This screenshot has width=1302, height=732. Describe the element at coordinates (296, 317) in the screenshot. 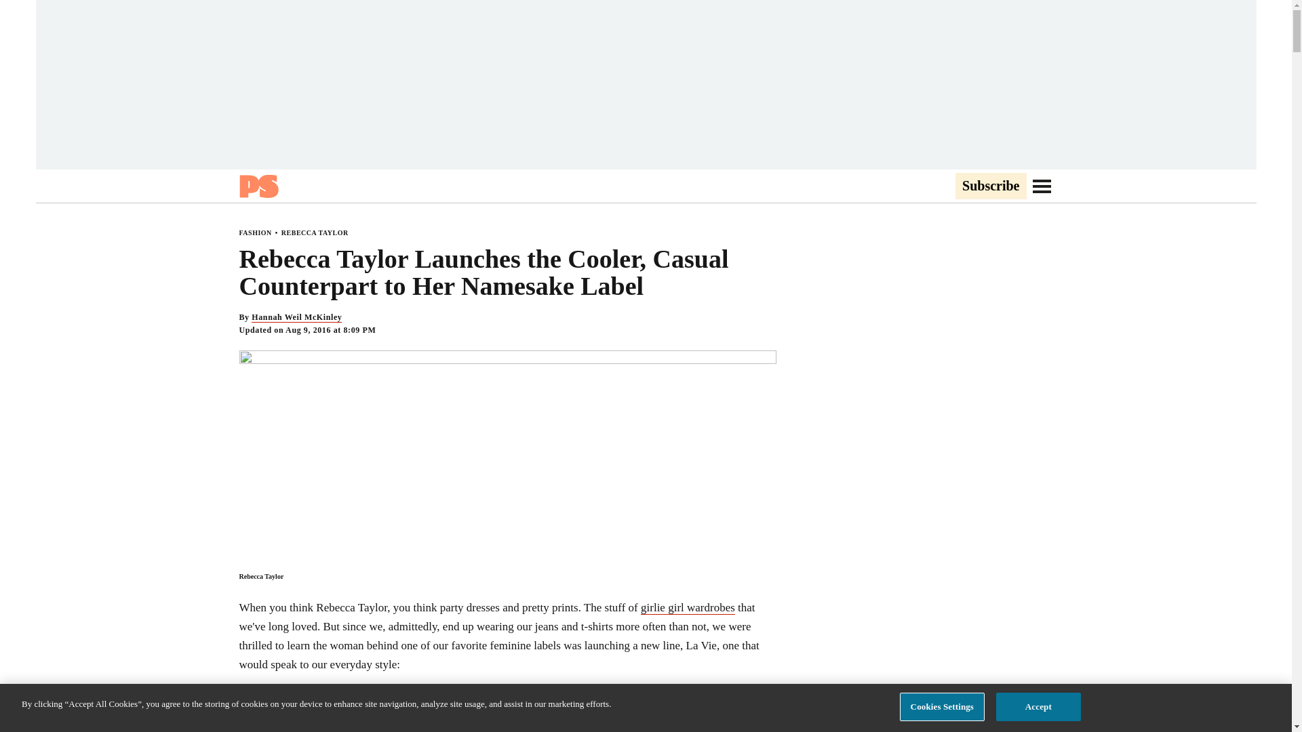

I see `Hannah Weil McKinley` at that location.